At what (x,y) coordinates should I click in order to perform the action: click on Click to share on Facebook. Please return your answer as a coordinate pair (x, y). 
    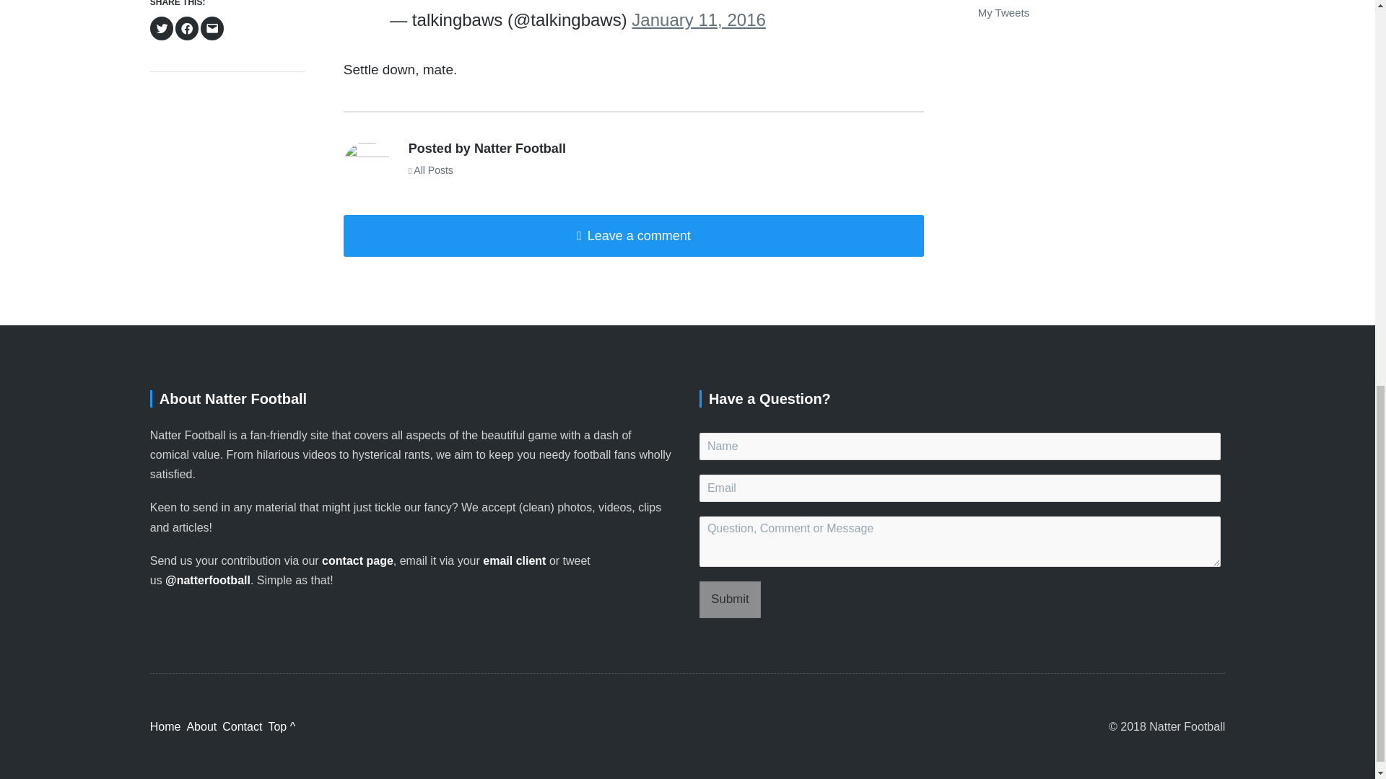
    Looking at the image, I should click on (186, 28).